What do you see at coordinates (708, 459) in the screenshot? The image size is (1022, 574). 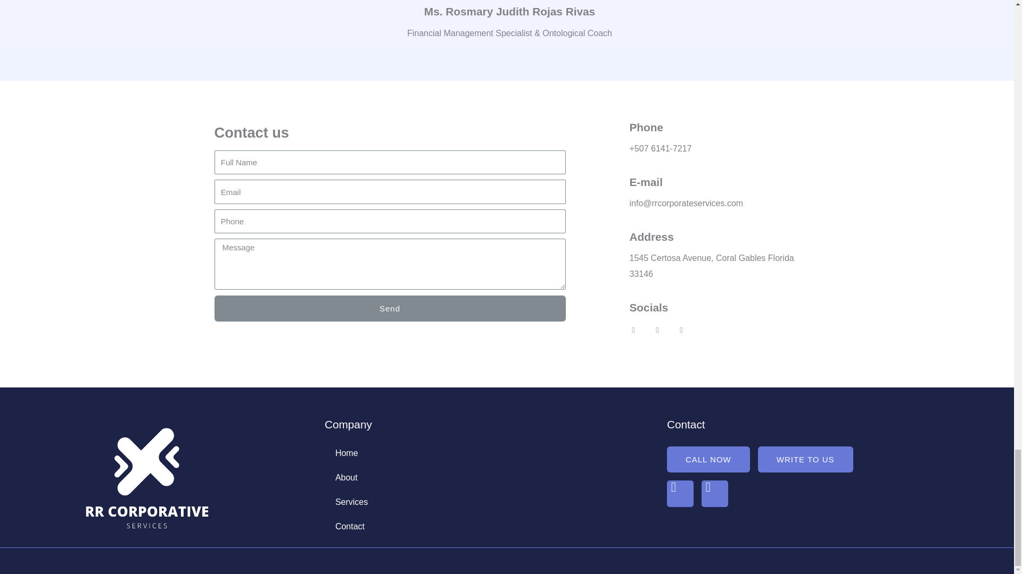 I see `CALL NOW` at bounding box center [708, 459].